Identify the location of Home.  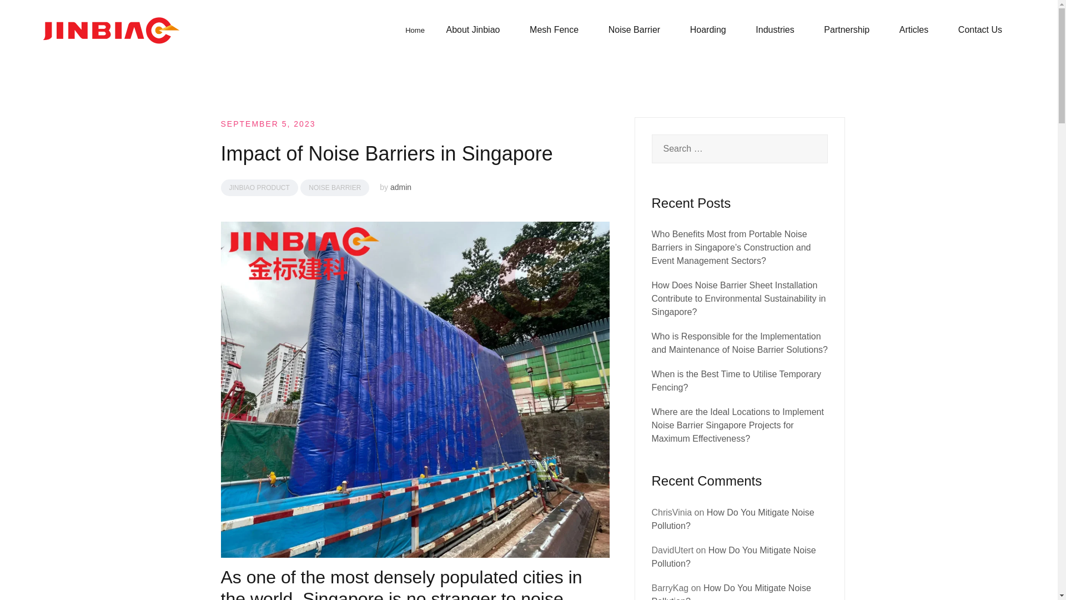
(414, 30).